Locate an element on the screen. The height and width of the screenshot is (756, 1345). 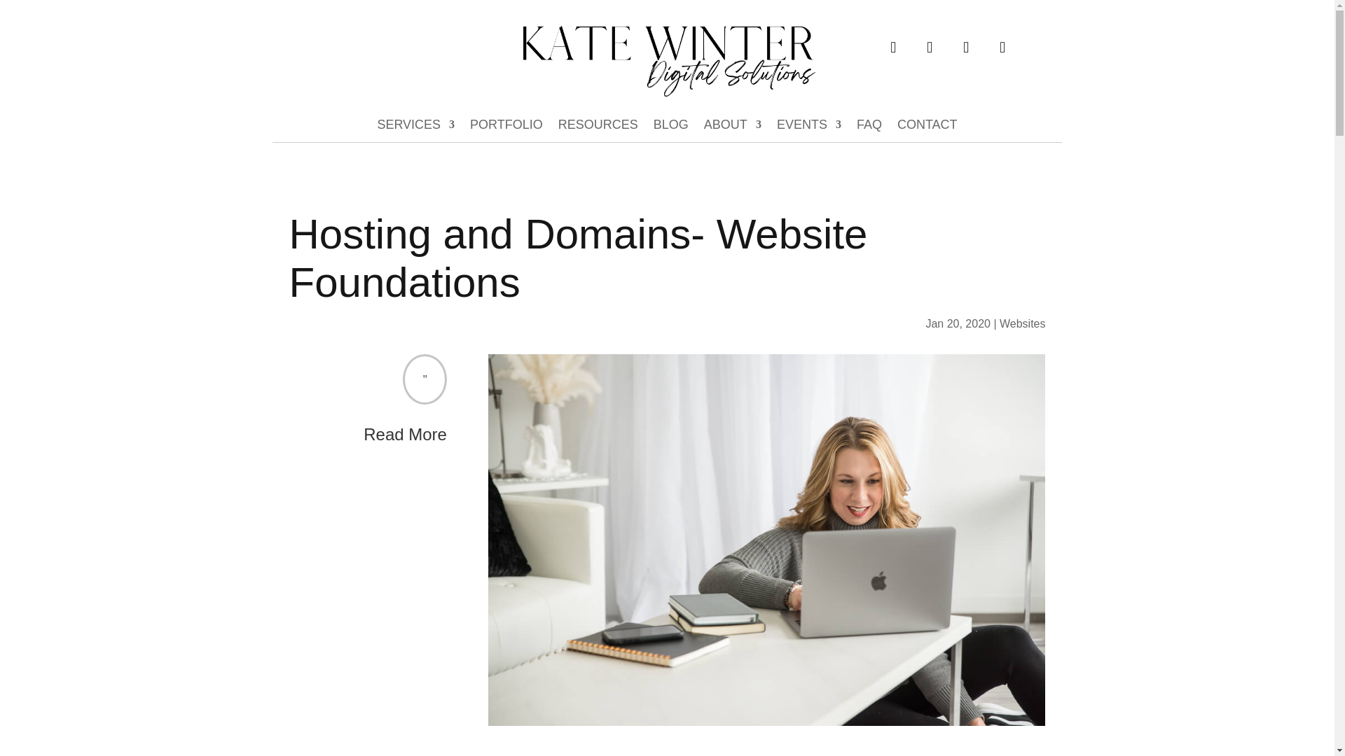
CONTACT is located at coordinates (927, 127).